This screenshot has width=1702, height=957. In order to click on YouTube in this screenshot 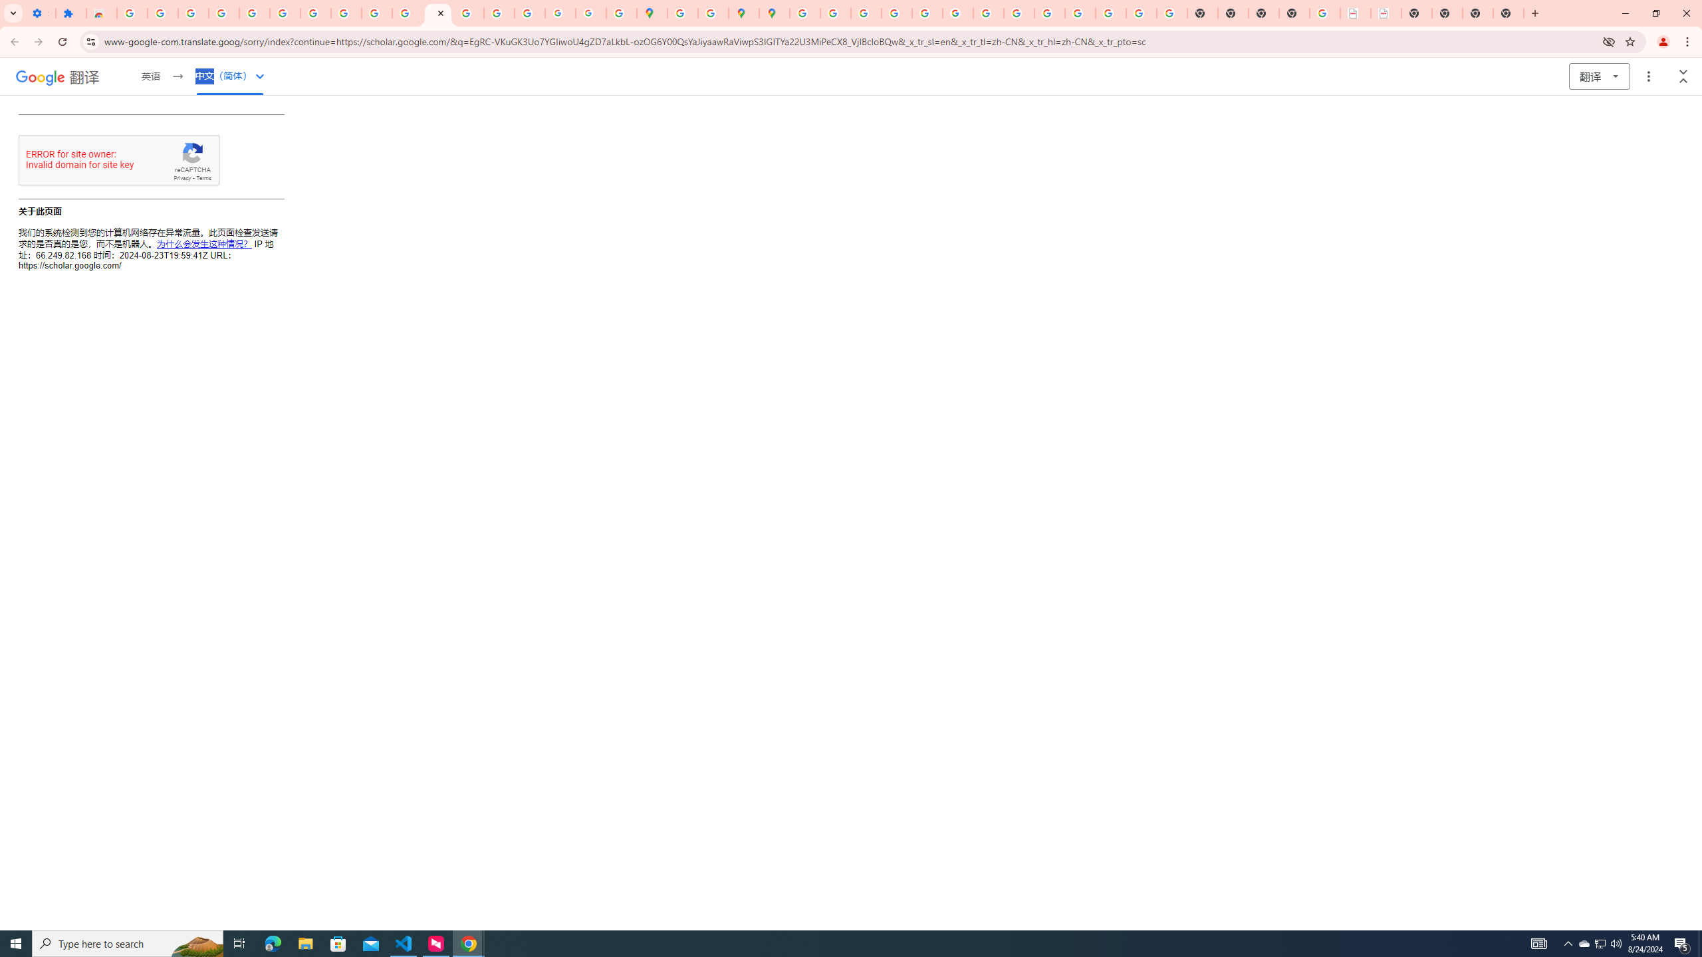, I will do `click(988, 13)`.